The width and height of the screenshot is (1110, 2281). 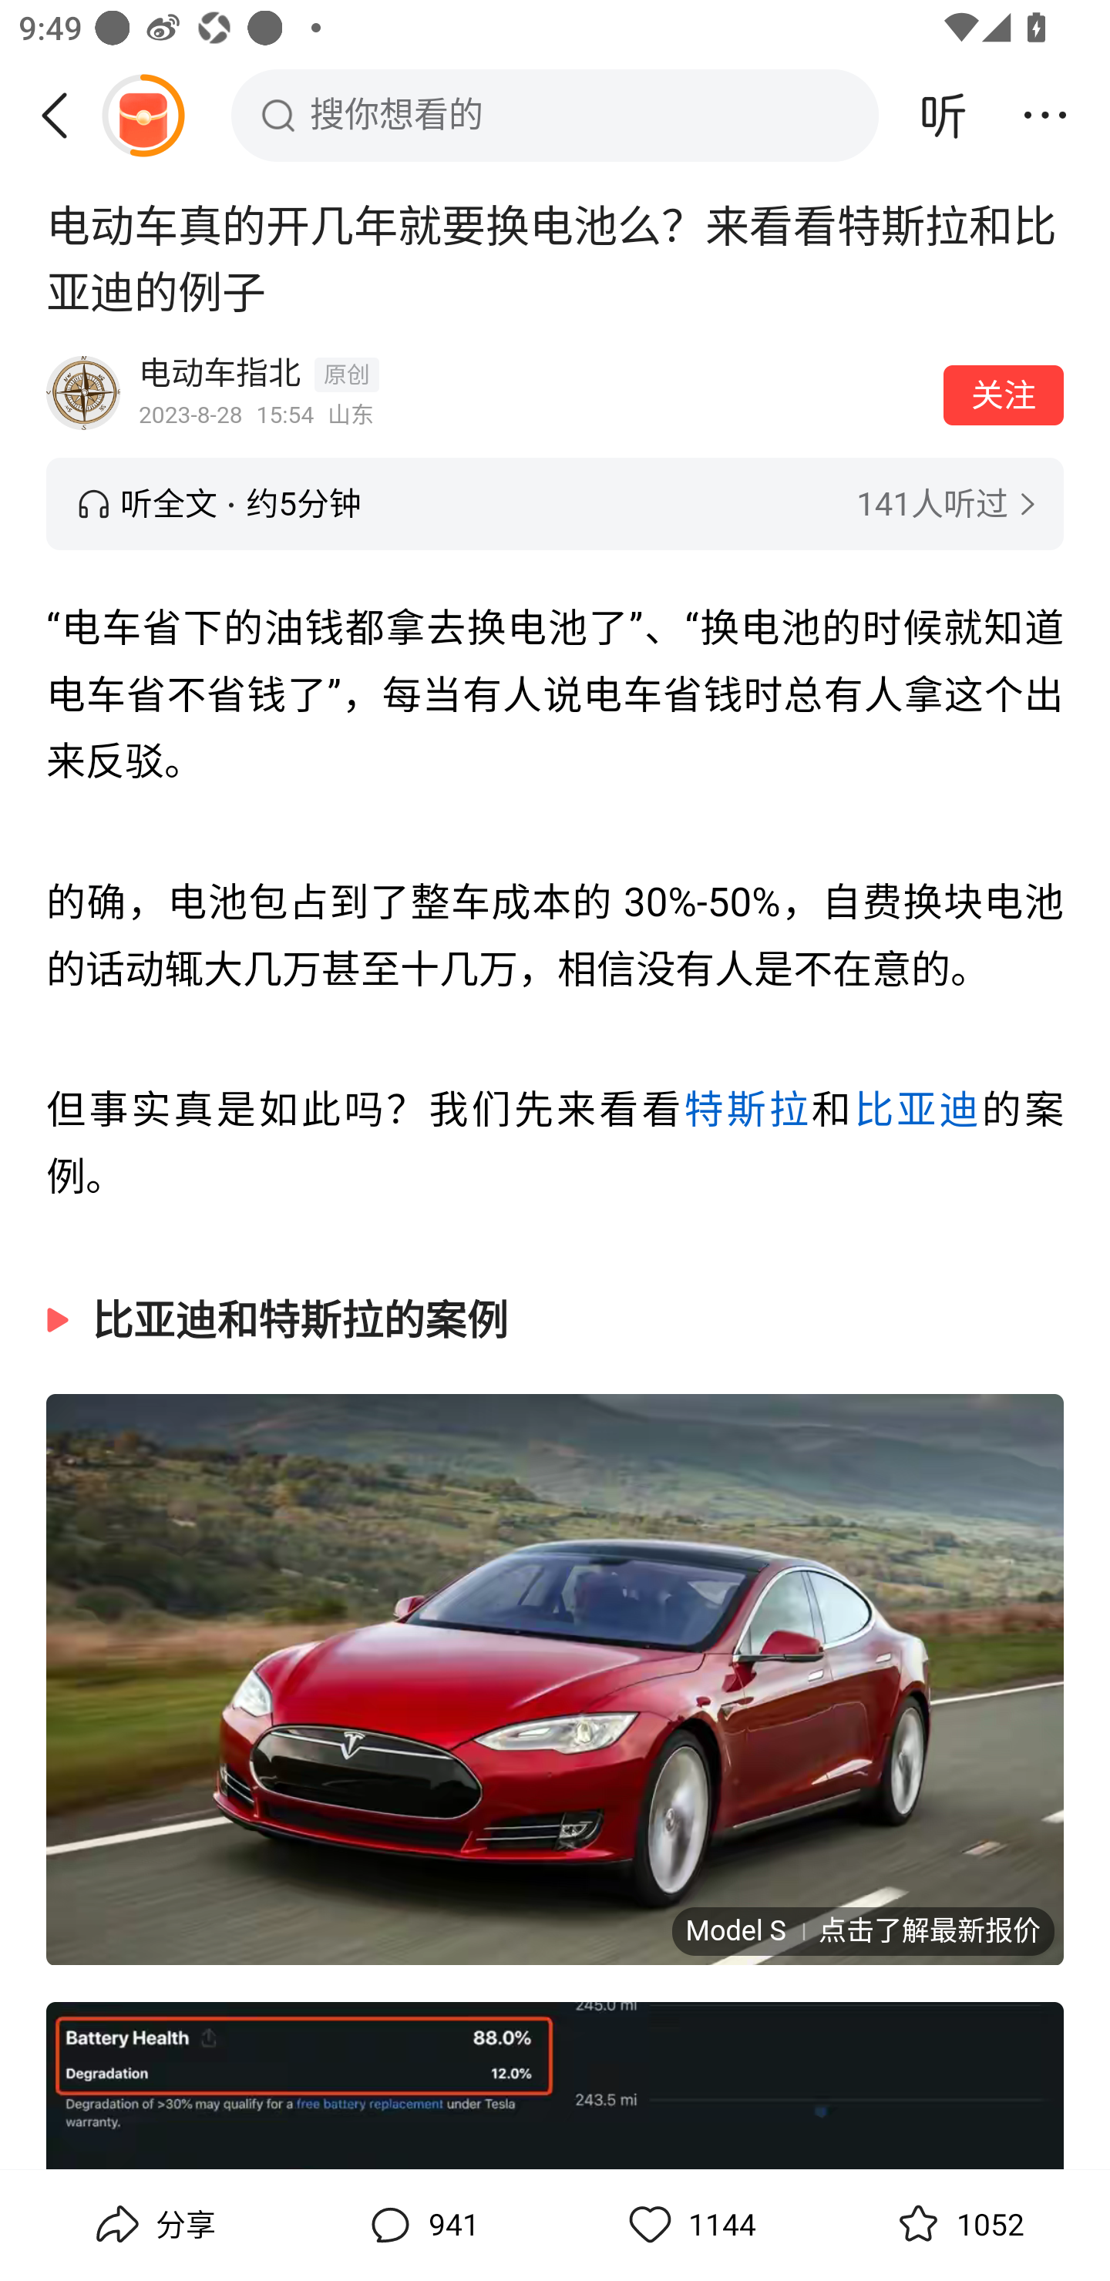 I want to click on Model S点击了解最新报价, so click(x=862, y=1930).